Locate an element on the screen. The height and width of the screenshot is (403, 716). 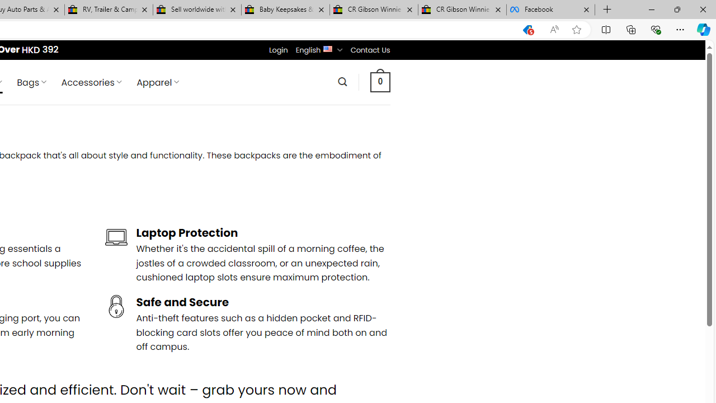
Facebook is located at coordinates (550, 10).